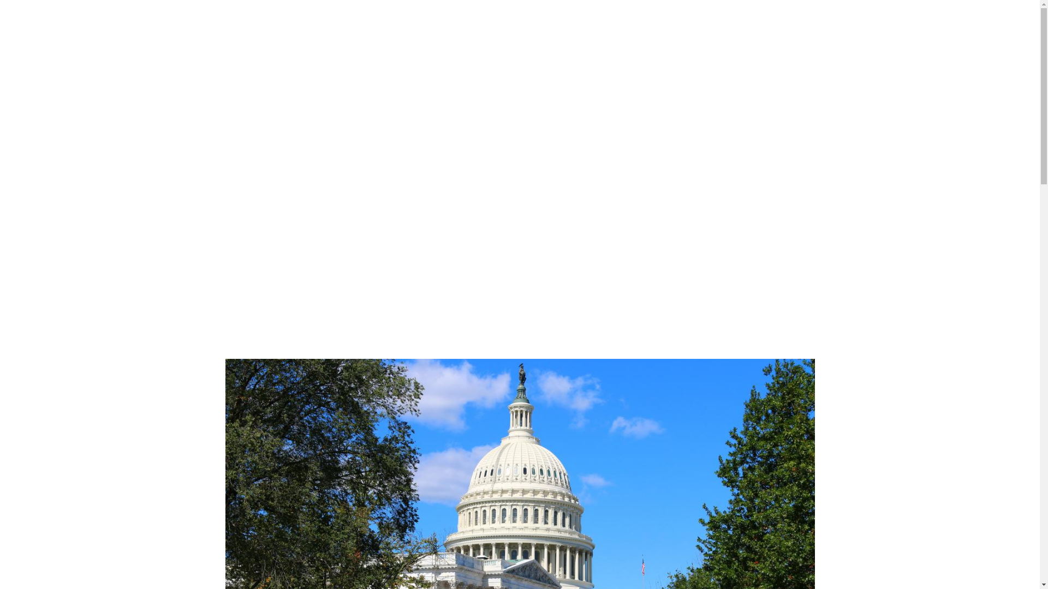 The image size is (1048, 589). Describe the element at coordinates (762, 157) in the screenshot. I see `Follow on X` at that location.